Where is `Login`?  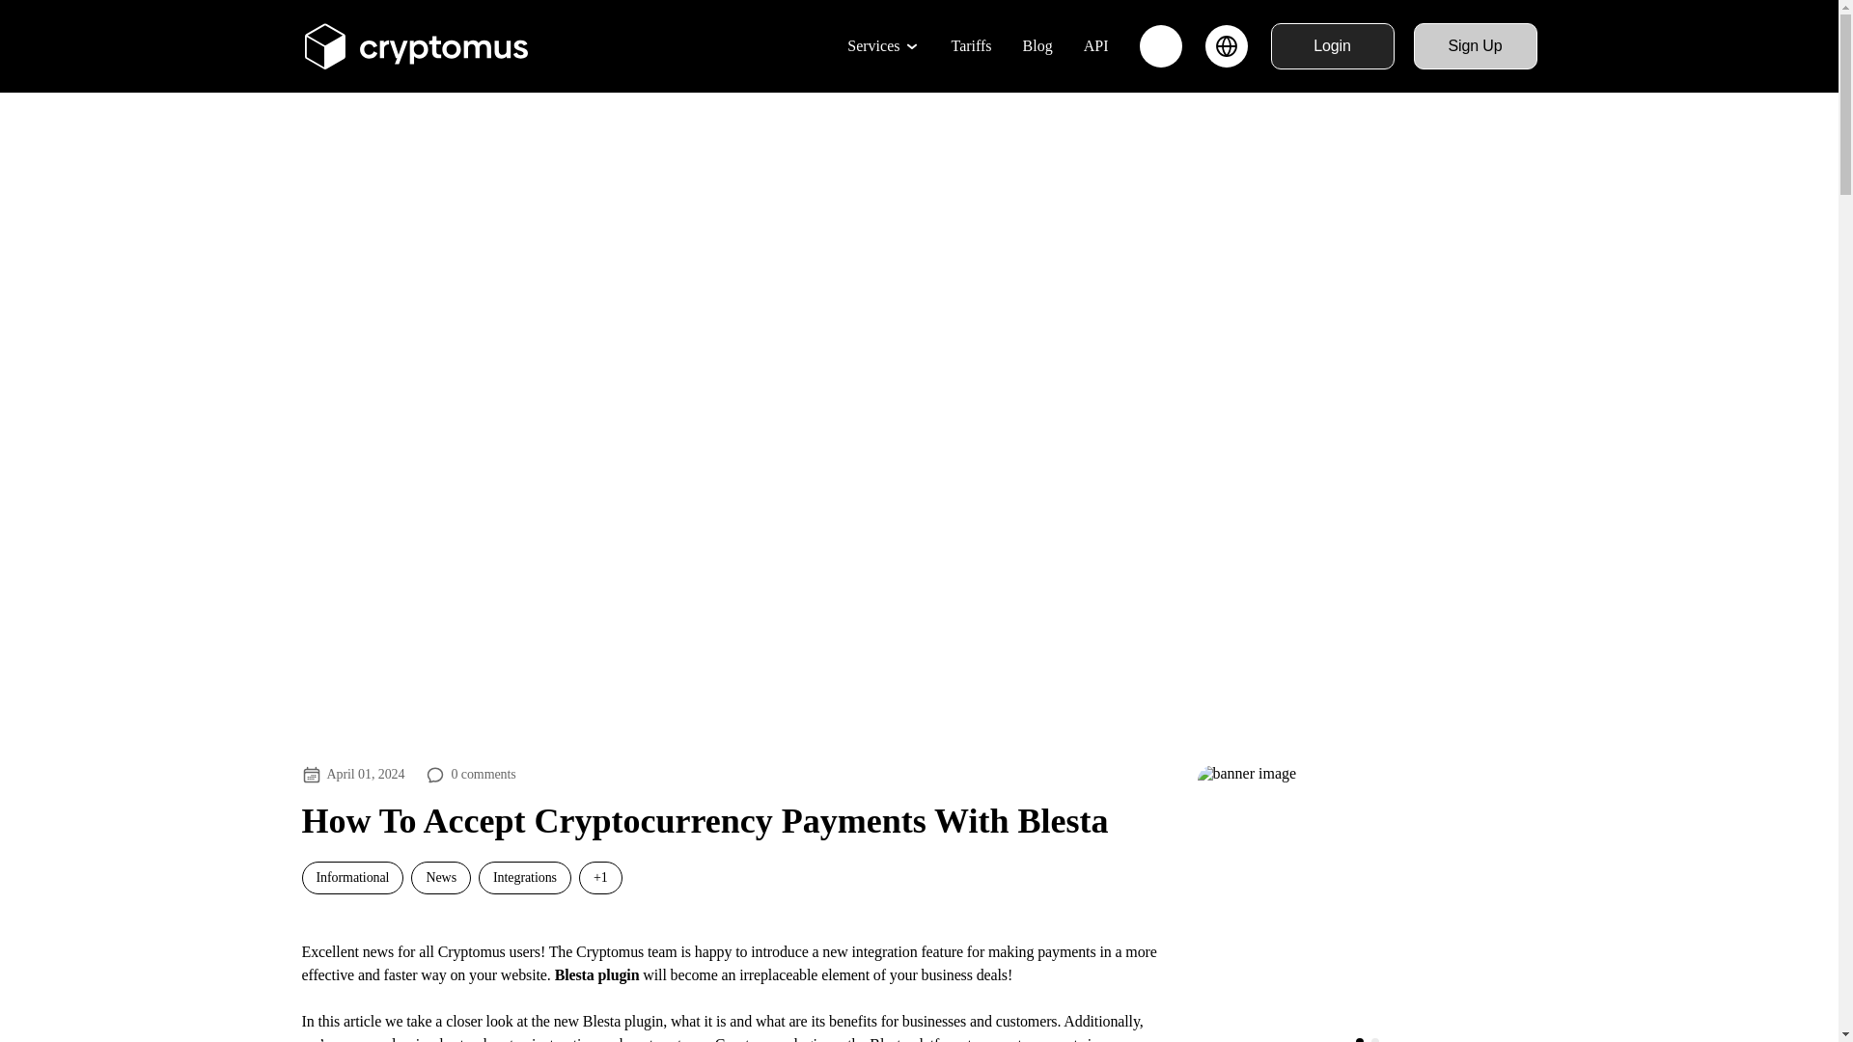 Login is located at coordinates (1331, 45).